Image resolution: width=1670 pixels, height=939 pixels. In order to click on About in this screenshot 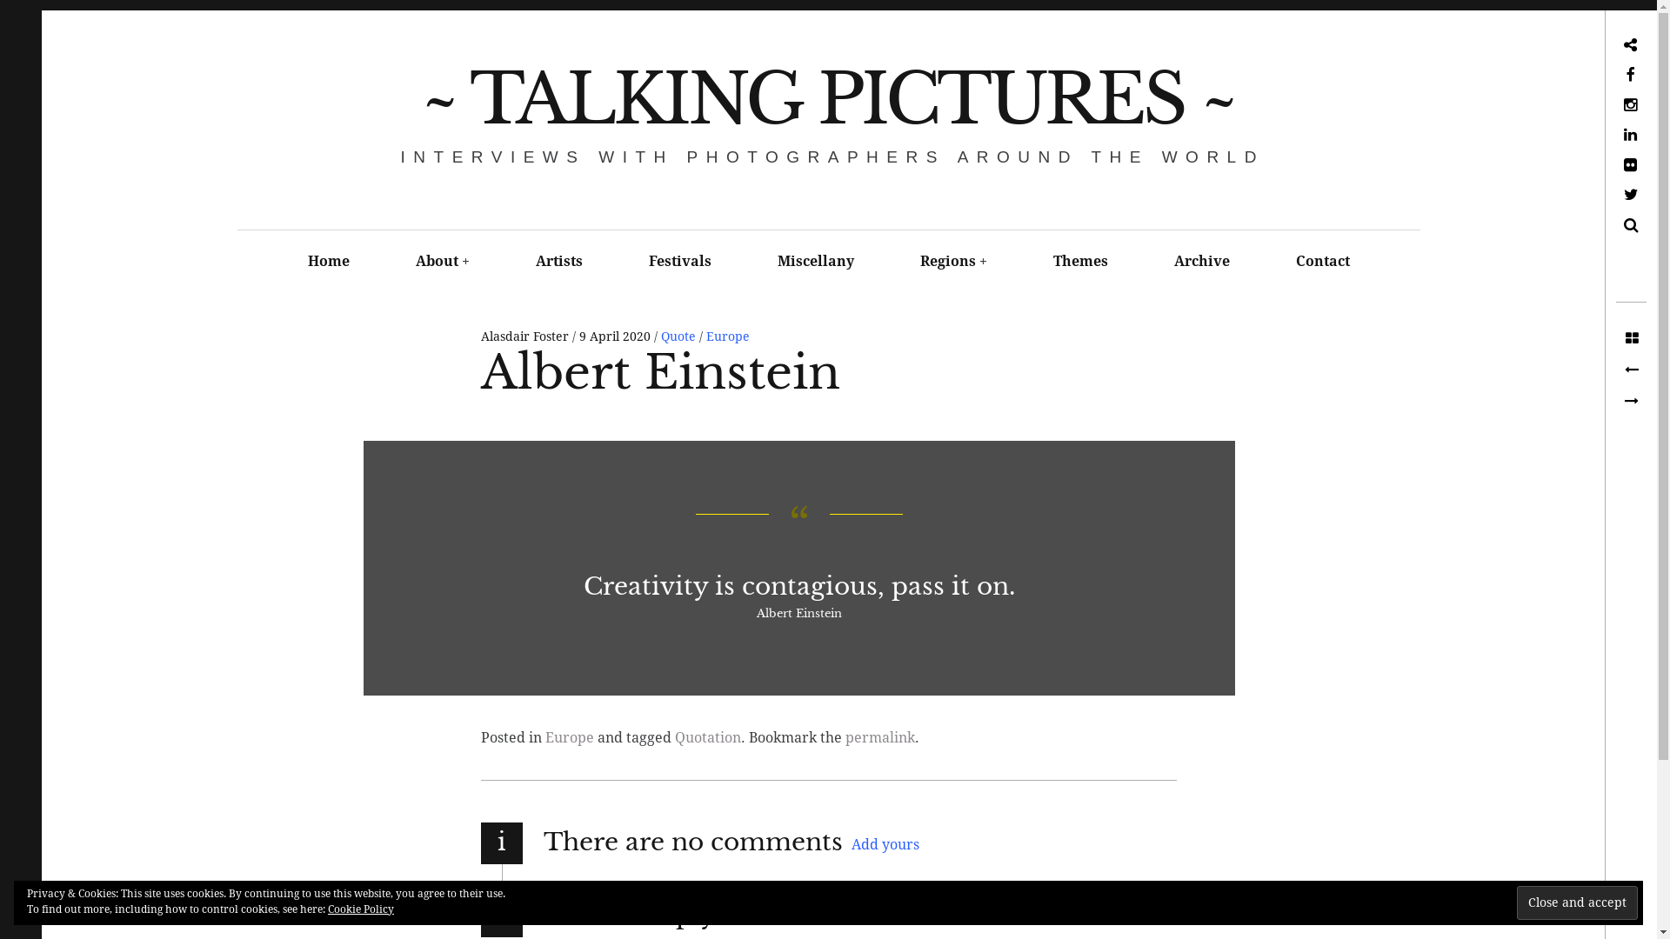, I will do `click(437, 262)`.